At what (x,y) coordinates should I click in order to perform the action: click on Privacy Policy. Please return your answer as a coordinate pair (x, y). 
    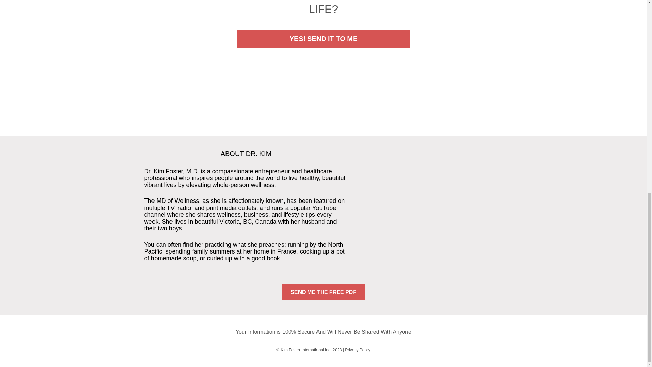
    Looking at the image, I should click on (357, 350).